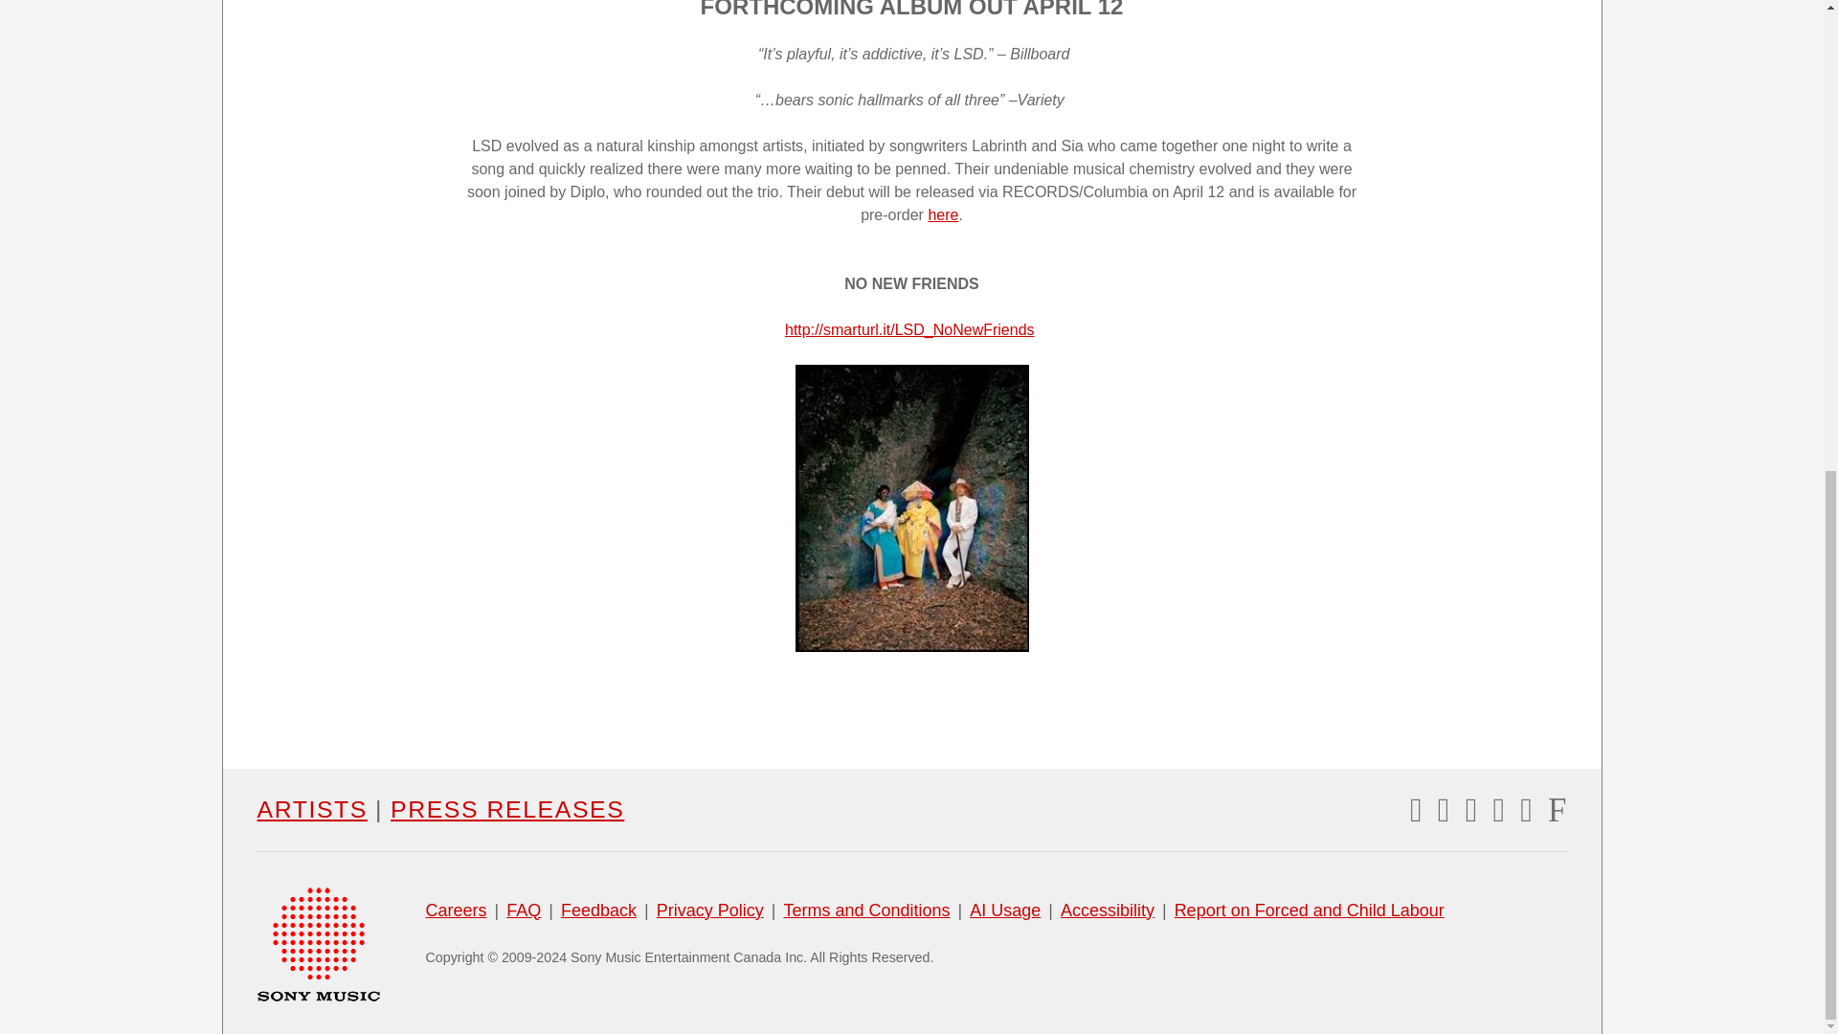 Image resolution: width=1838 pixels, height=1034 pixels. What do you see at coordinates (1310, 911) in the screenshot?
I see `Report on Forced and Child Labour` at bounding box center [1310, 911].